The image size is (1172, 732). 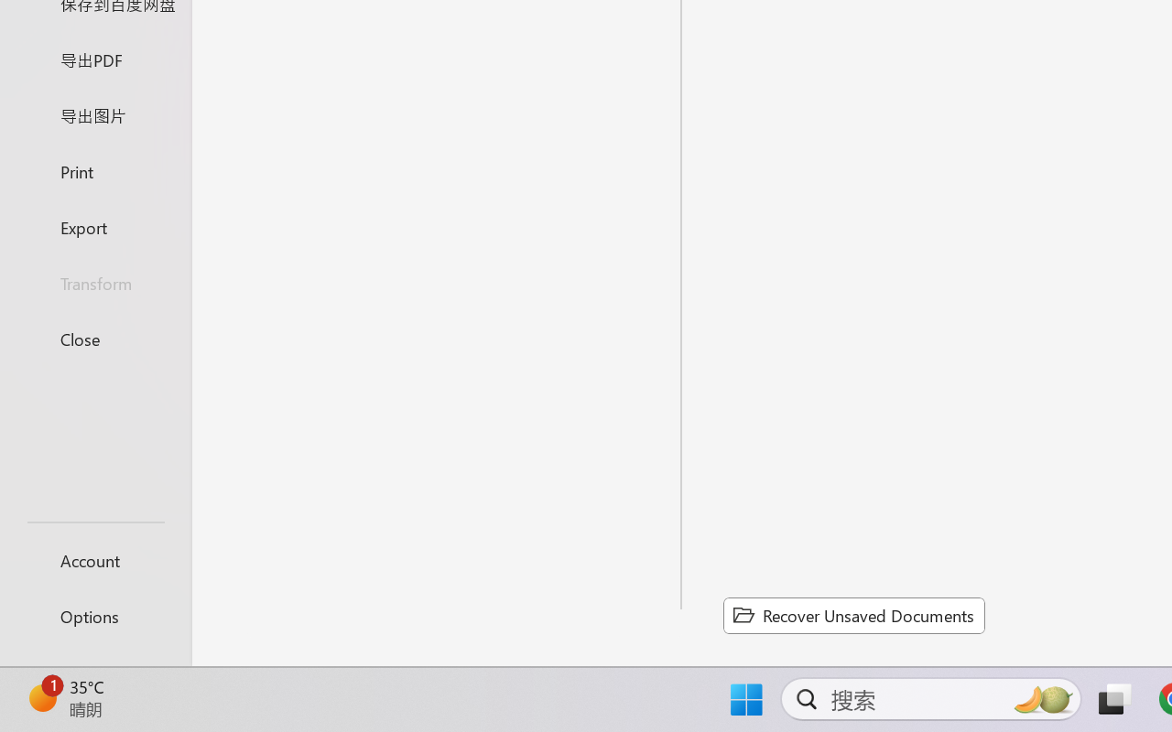 What do you see at coordinates (853, 615) in the screenshot?
I see `Recover Unsaved Documents` at bounding box center [853, 615].